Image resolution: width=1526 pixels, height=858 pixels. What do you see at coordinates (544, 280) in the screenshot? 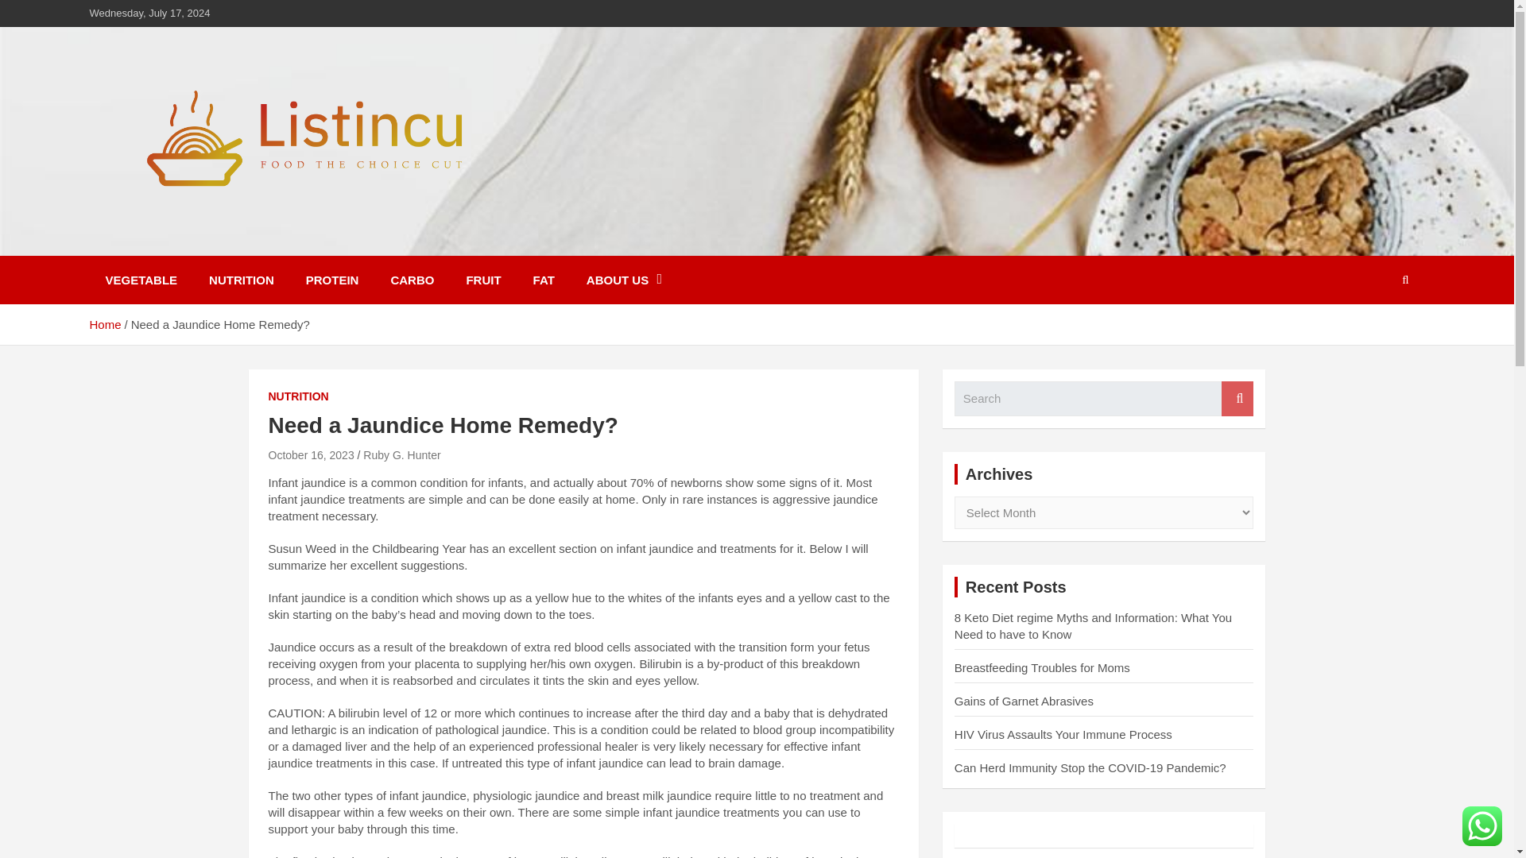
I see `FAT` at bounding box center [544, 280].